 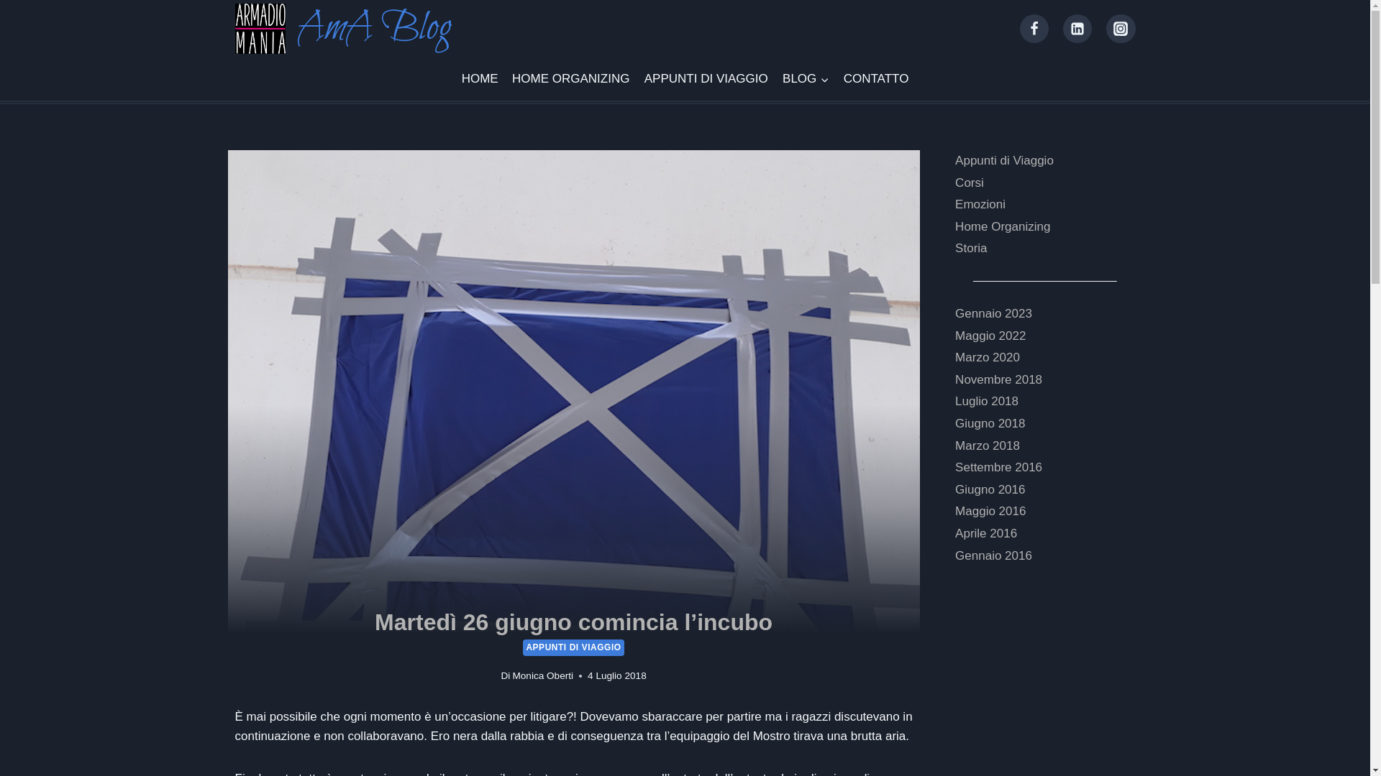 I want to click on Aprile 2016, so click(x=986, y=533).